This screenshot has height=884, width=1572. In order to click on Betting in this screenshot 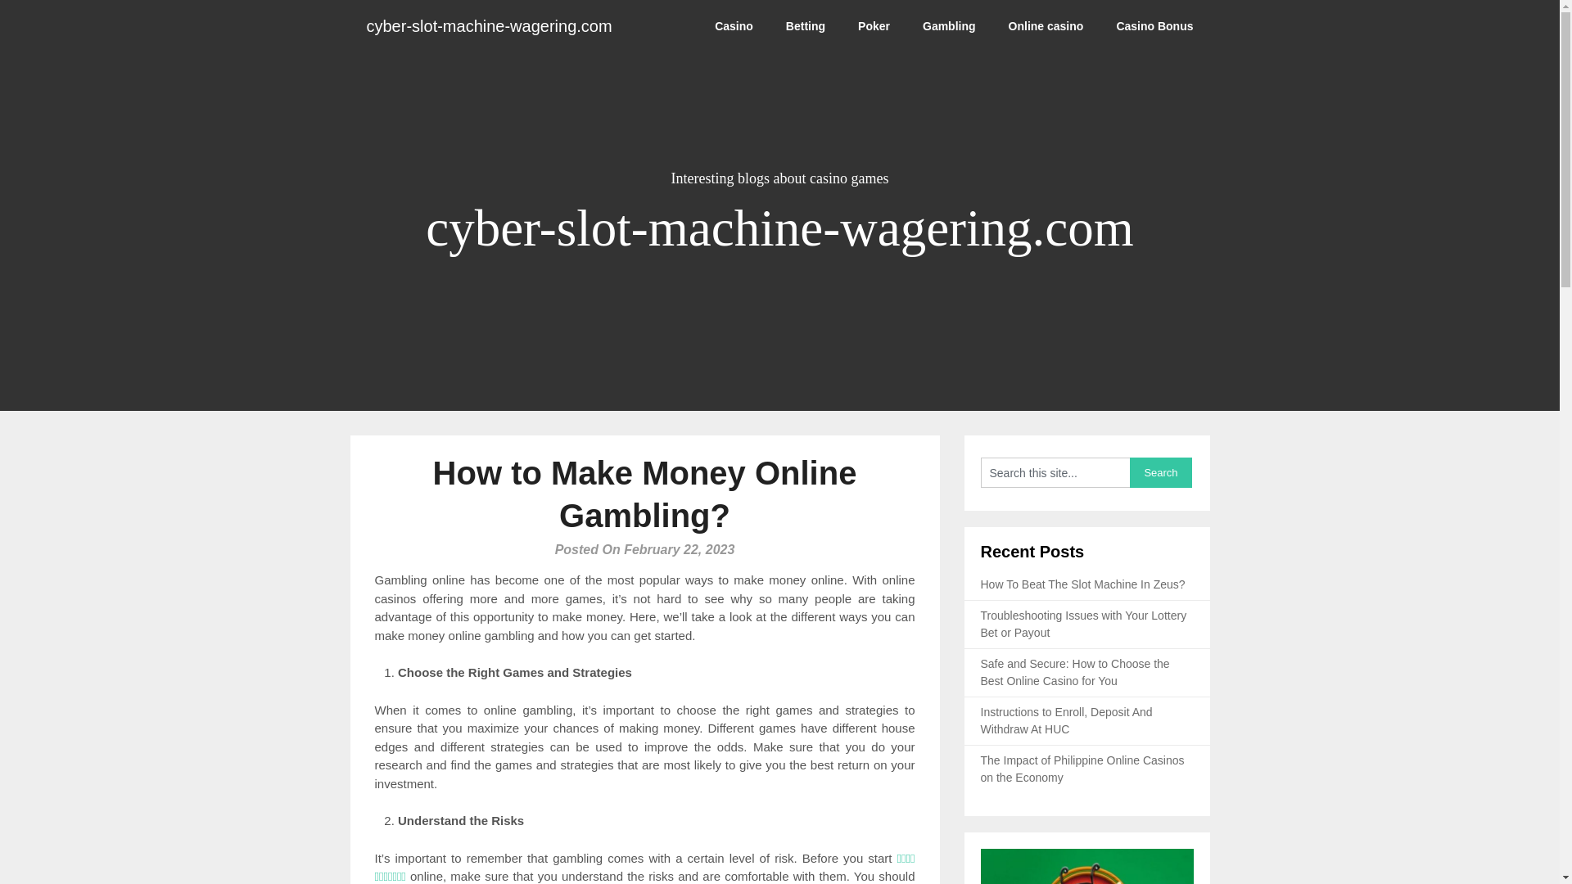, I will do `click(806, 26)`.